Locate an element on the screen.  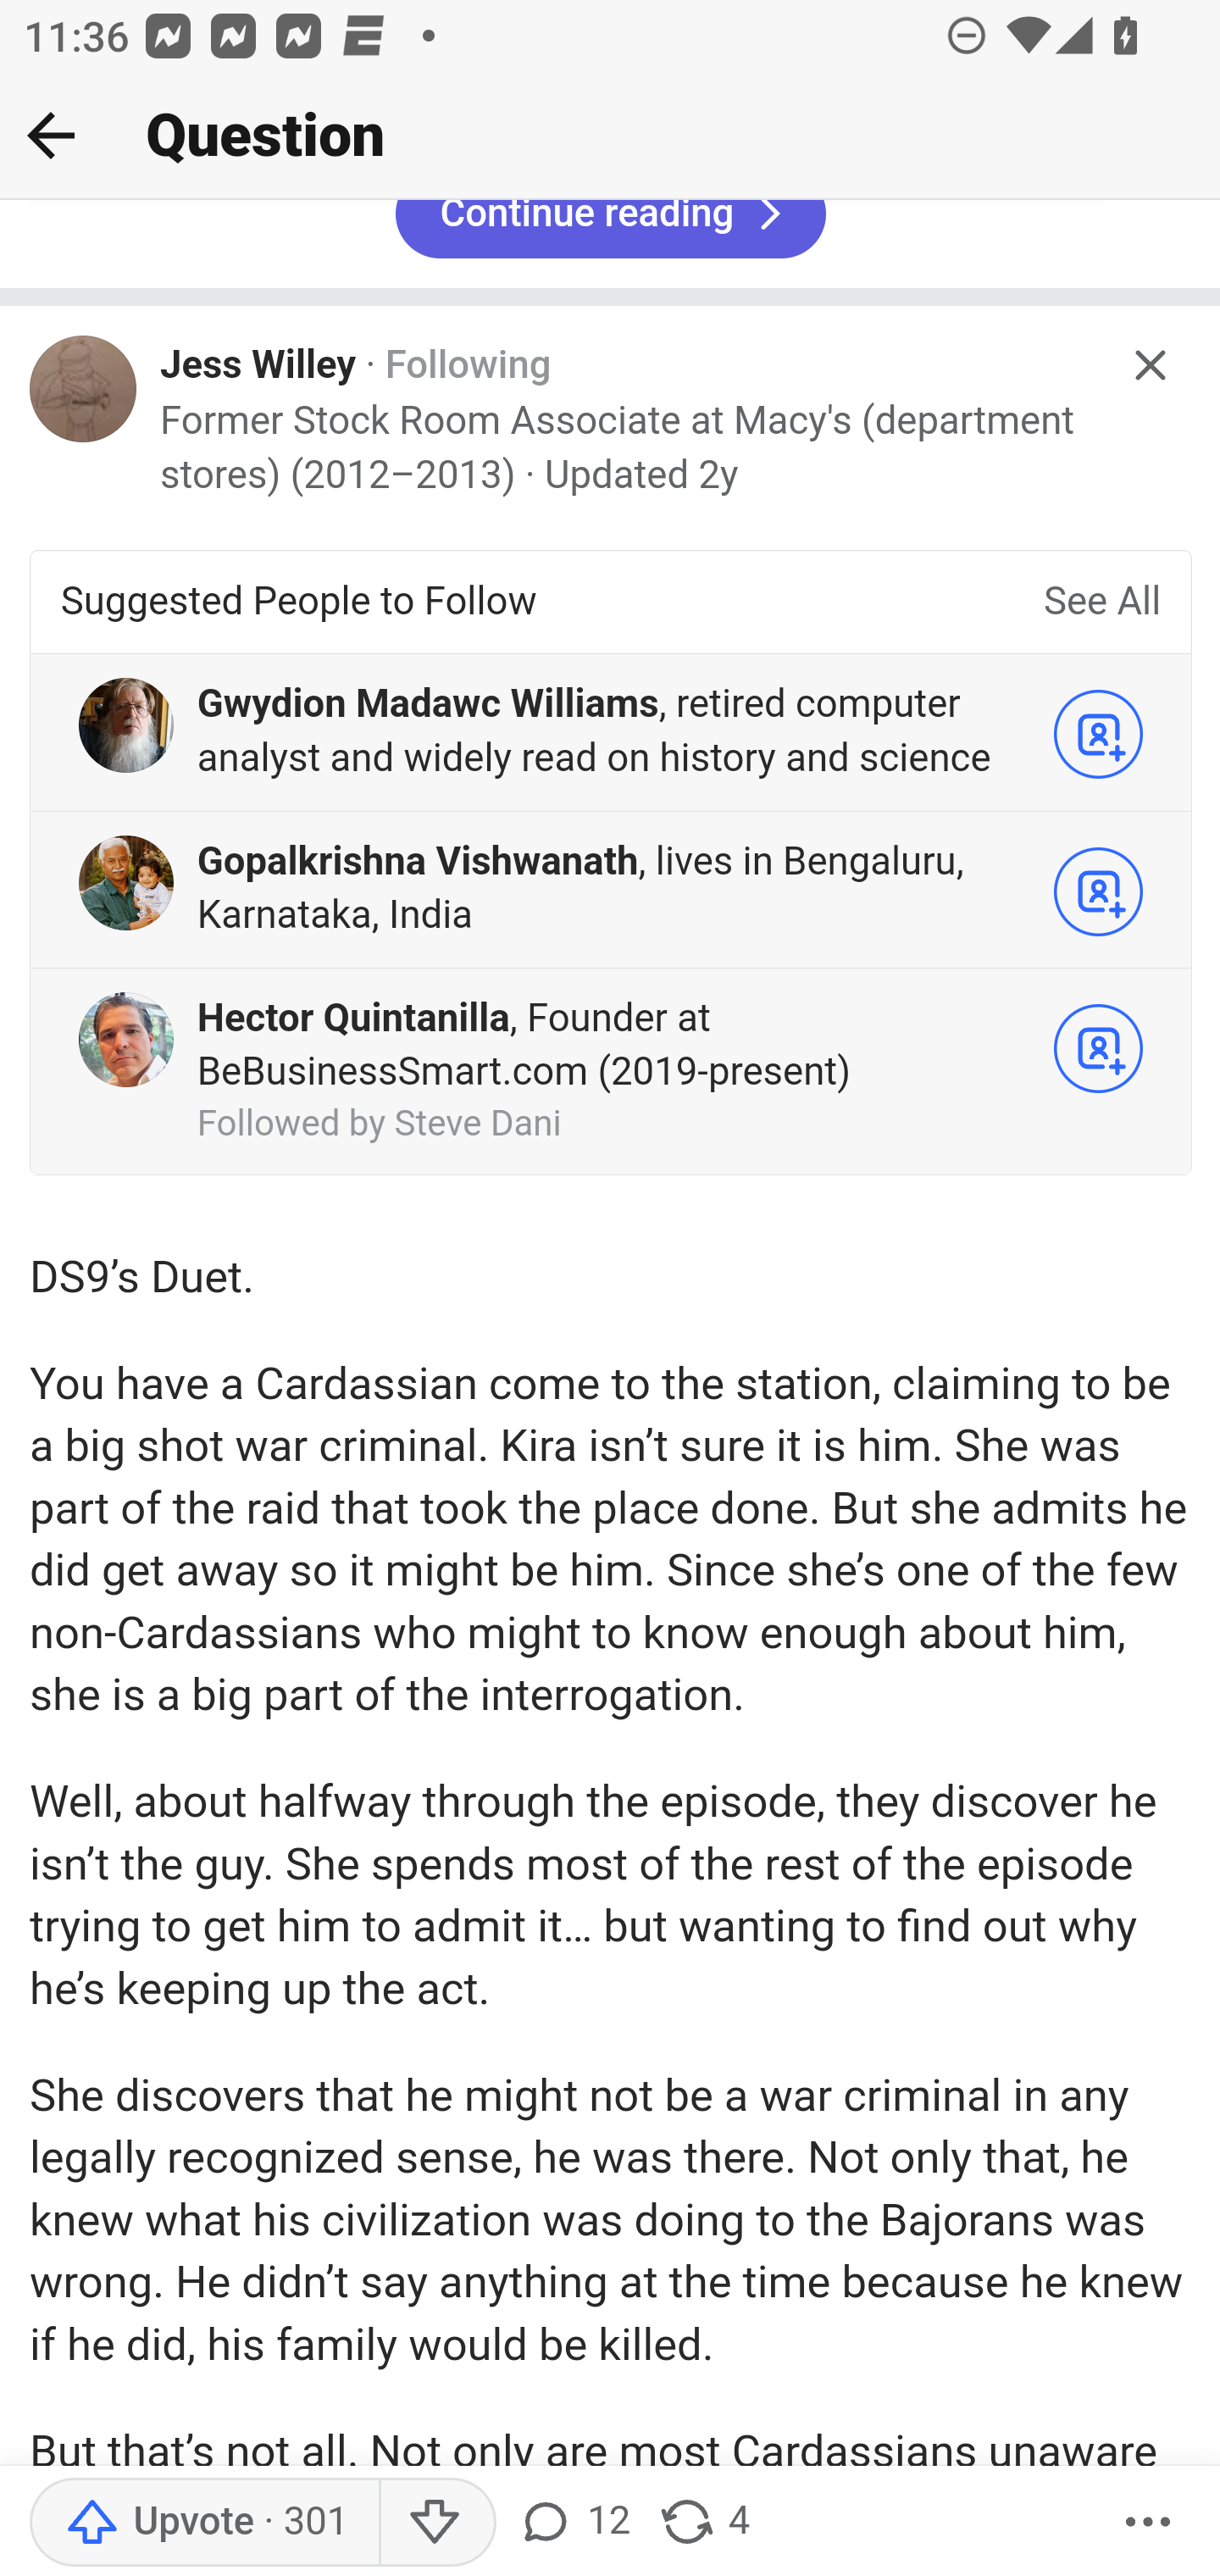
Follow Gwydion Madawc Williams is located at coordinates (1098, 734).